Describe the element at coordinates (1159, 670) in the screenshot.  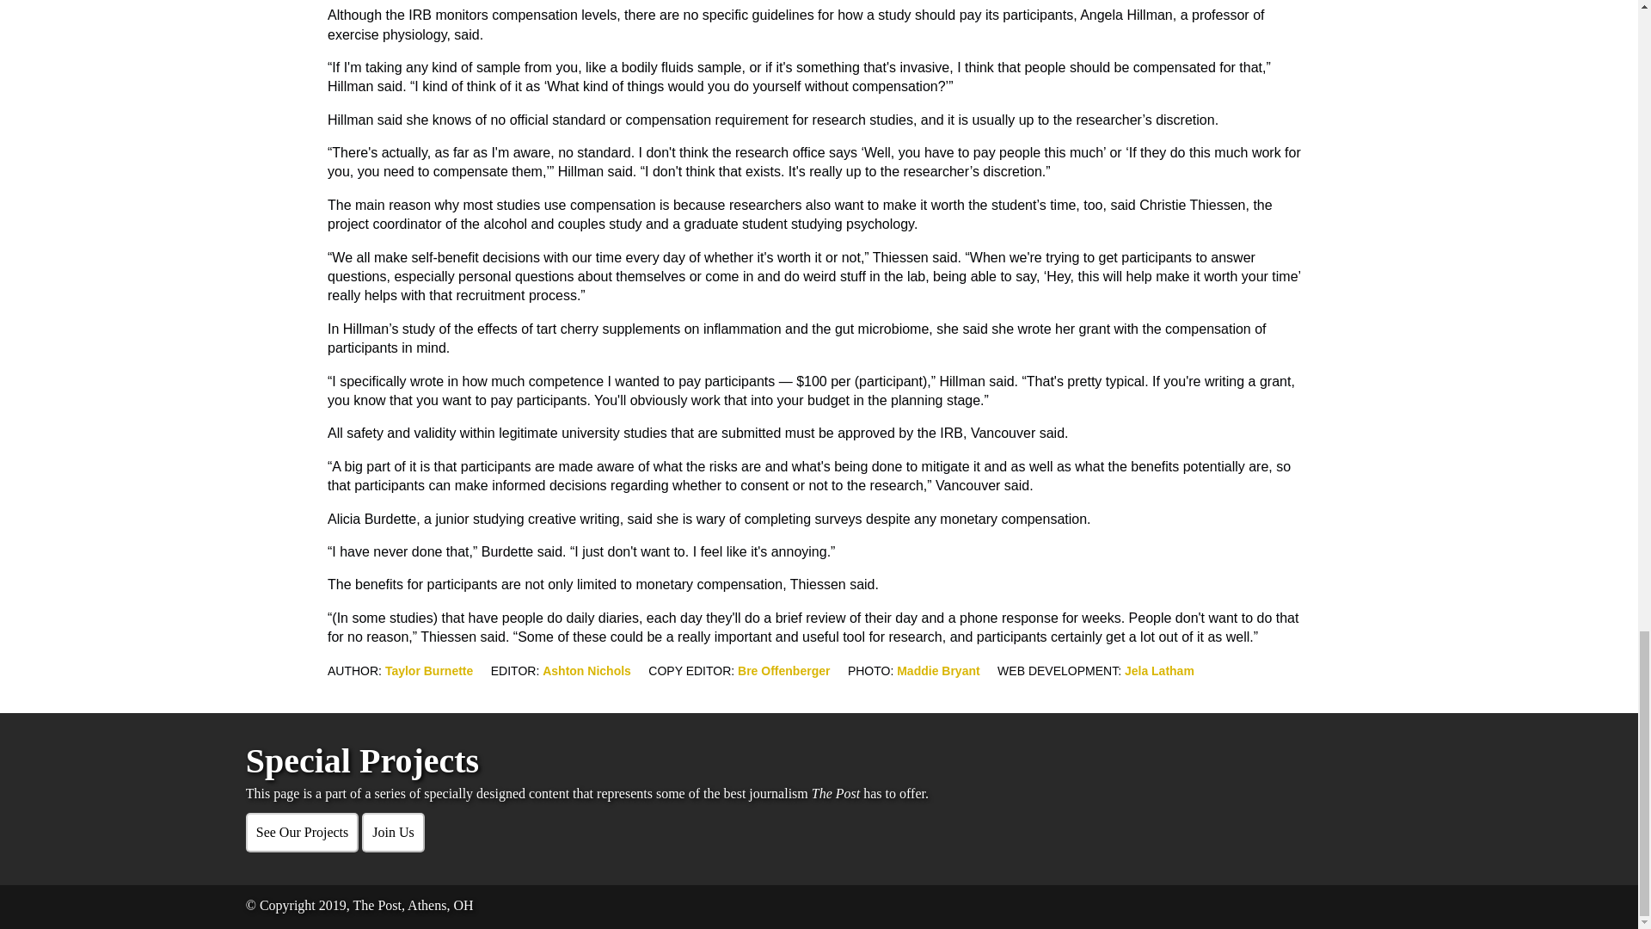
I see `Jela Latham` at that location.